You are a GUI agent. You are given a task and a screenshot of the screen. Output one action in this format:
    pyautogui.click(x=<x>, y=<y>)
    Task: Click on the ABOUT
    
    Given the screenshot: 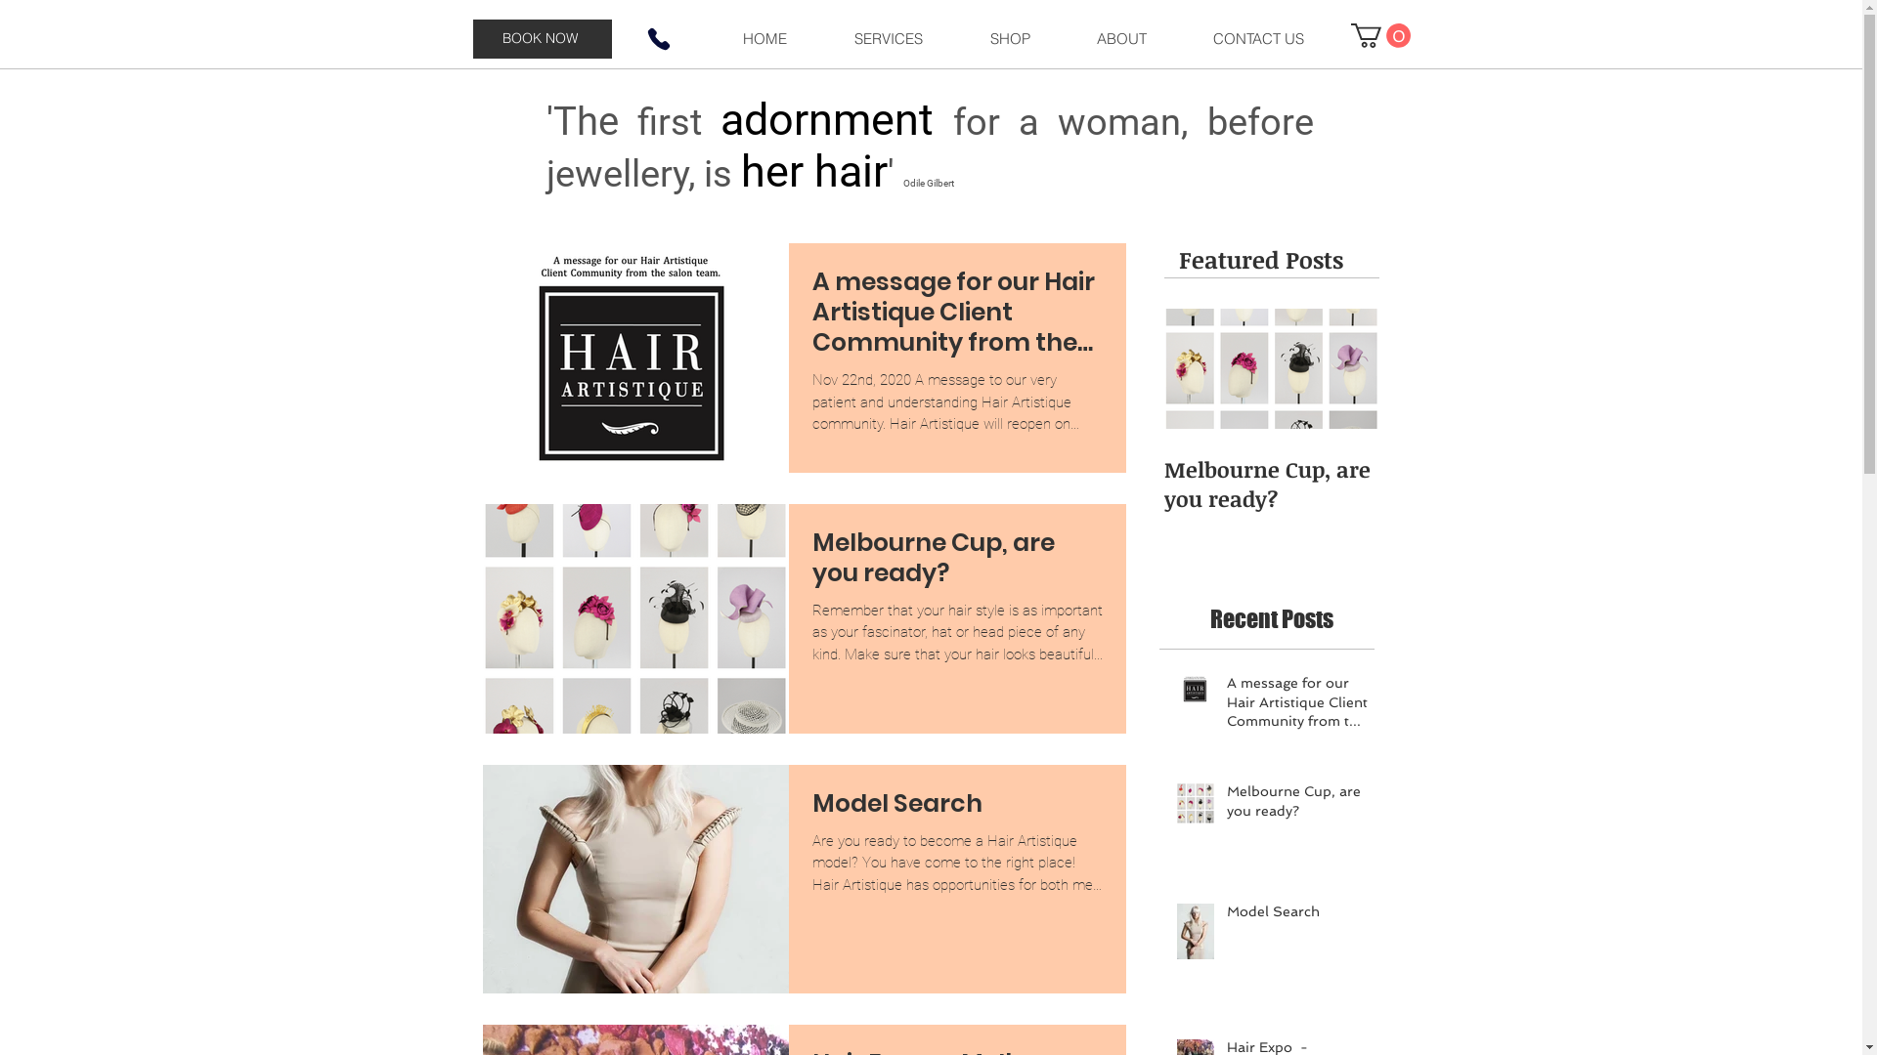 What is the action you would take?
    pyautogui.click(x=1122, y=39)
    